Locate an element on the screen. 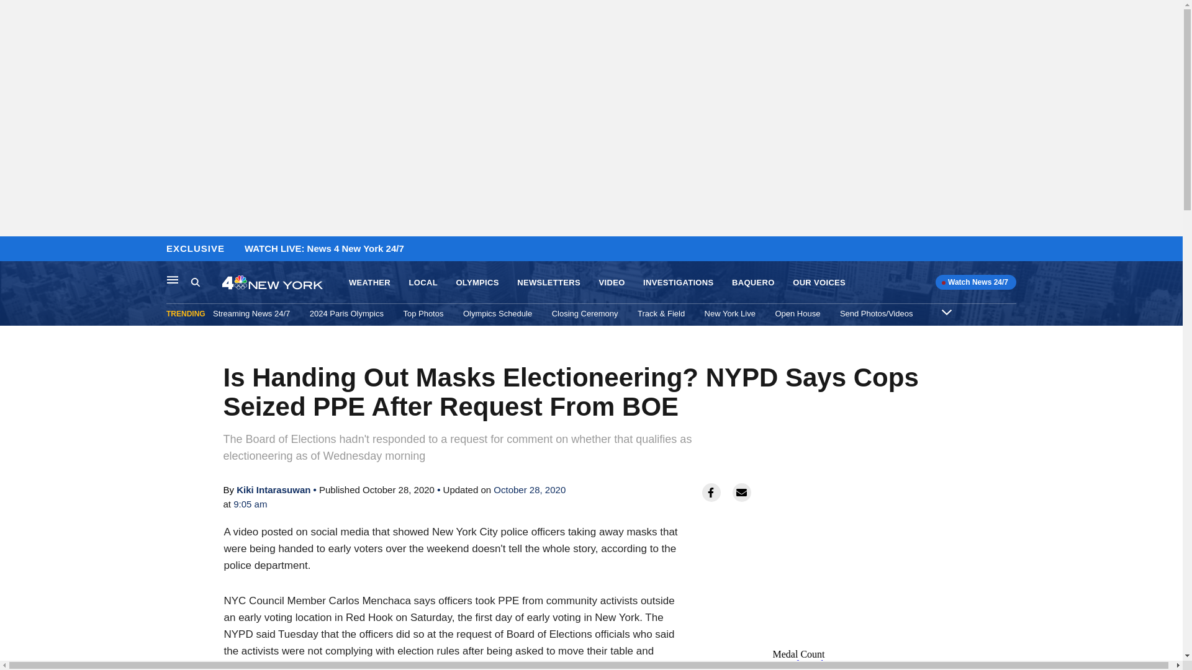 The width and height of the screenshot is (1192, 670). Olympics Schedule is located at coordinates (497, 313).